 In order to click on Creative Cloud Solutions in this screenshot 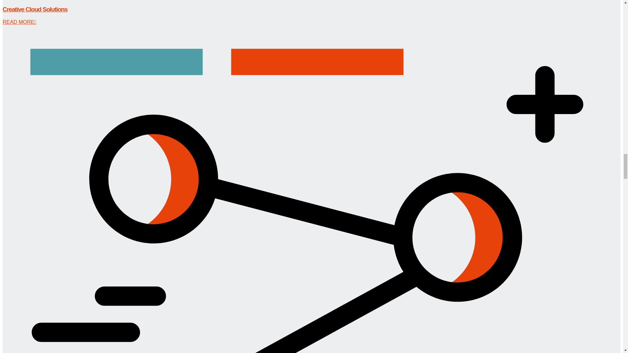, I will do `click(35, 9)`.